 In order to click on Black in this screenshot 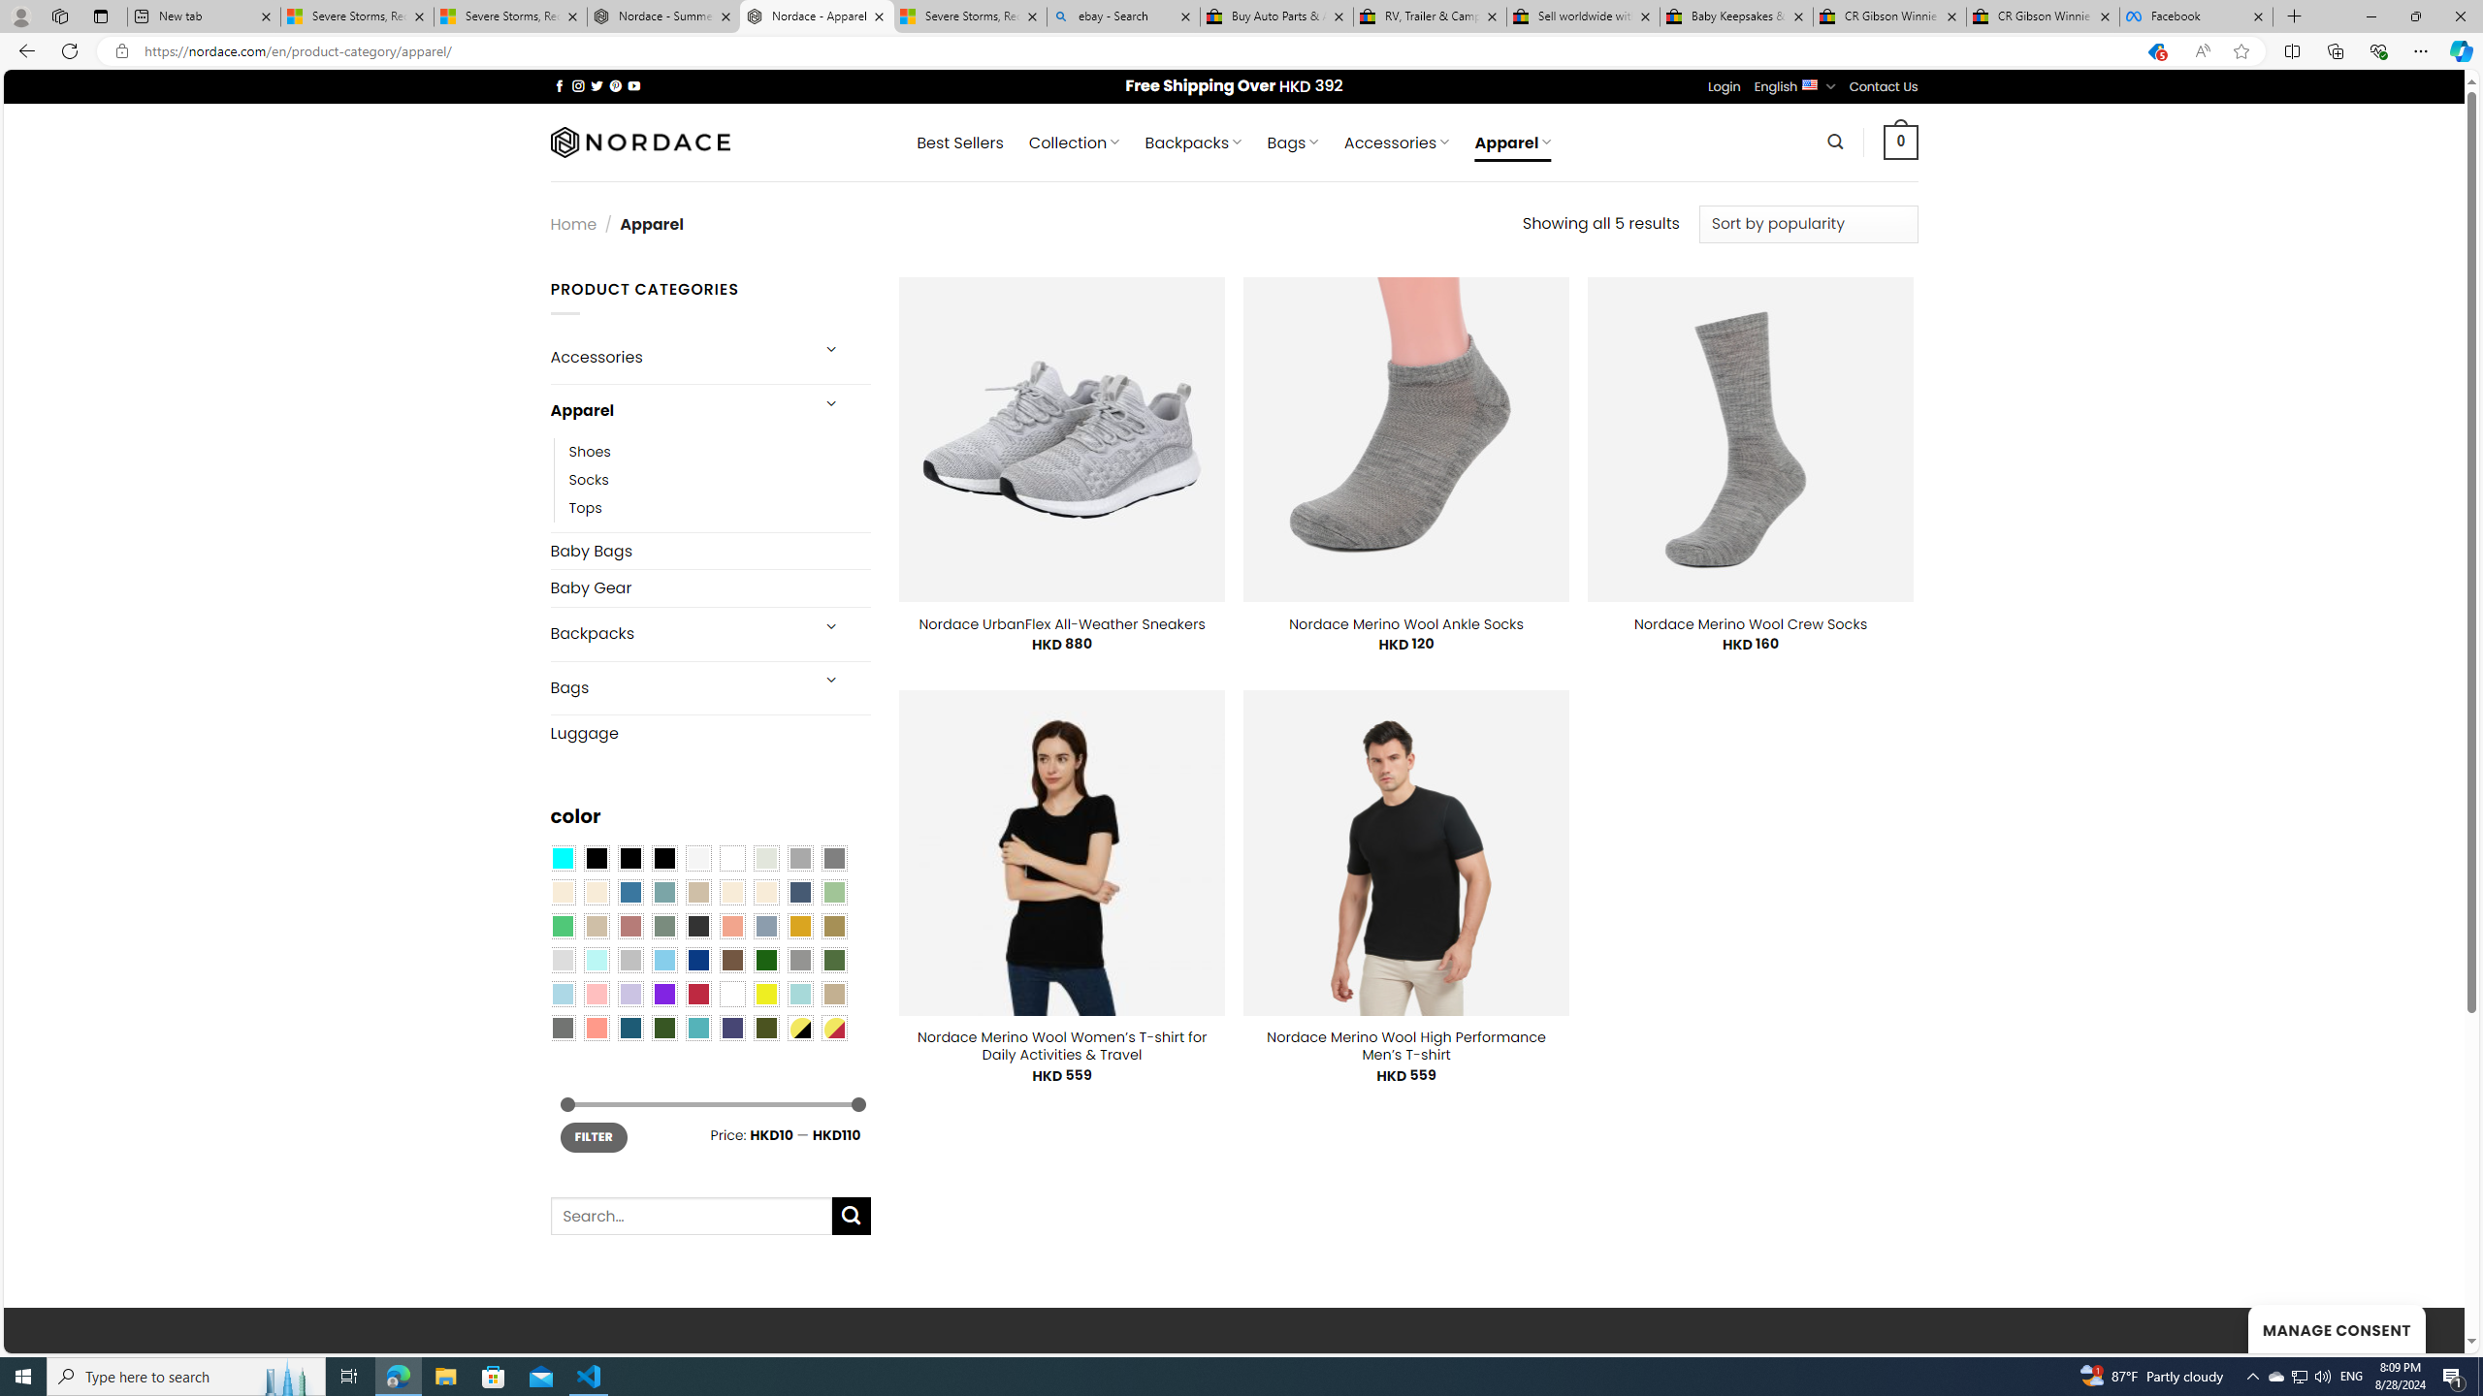, I will do `click(630, 858)`.